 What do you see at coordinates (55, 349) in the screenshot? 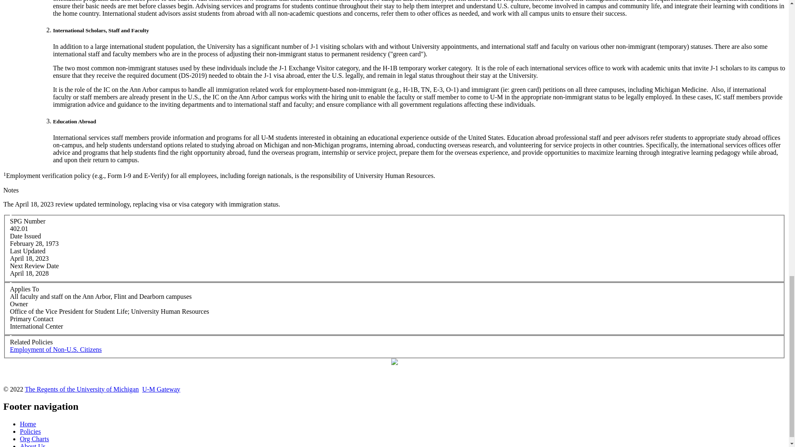
I see `Employment of Non-U.S. Citizens` at bounding box center [55, 349].